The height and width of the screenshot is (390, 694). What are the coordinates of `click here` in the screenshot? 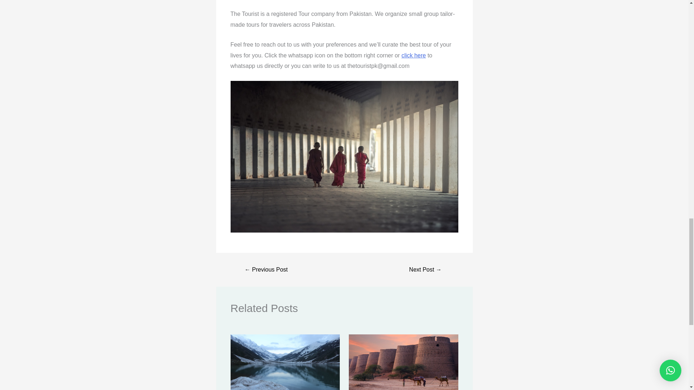 It's located at (414, 55).